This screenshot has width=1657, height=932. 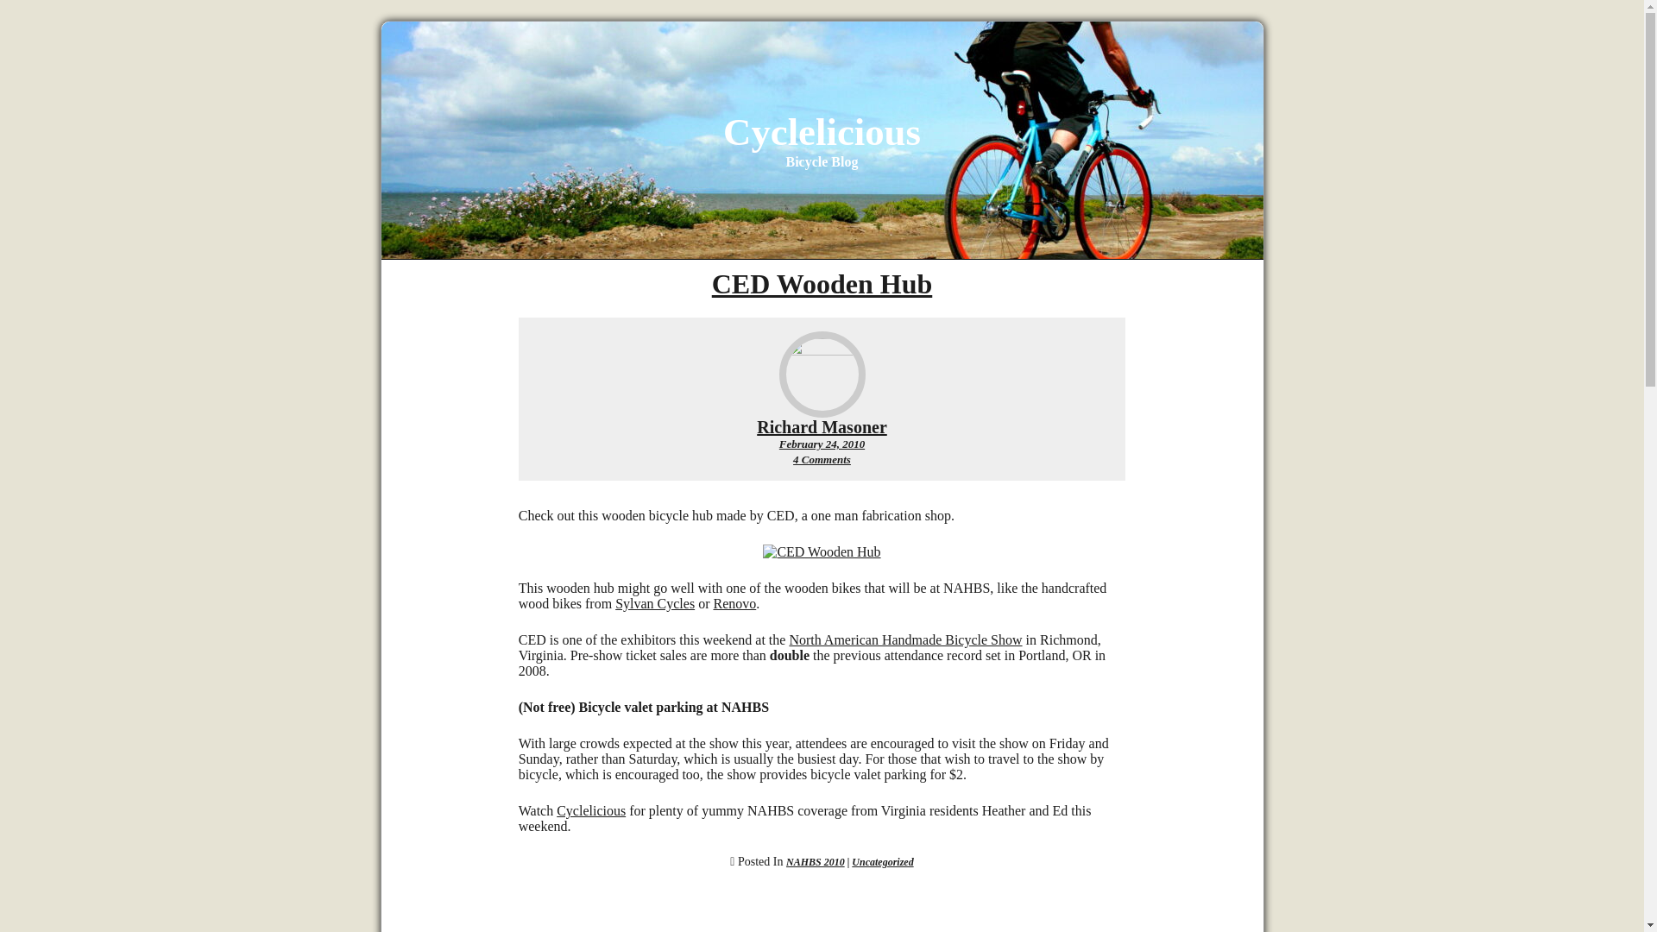 What do you see at coordinates (821, 552) in the screenshot?
I see `View all posts by Richard Masoner` at bounding box center [821, 552].